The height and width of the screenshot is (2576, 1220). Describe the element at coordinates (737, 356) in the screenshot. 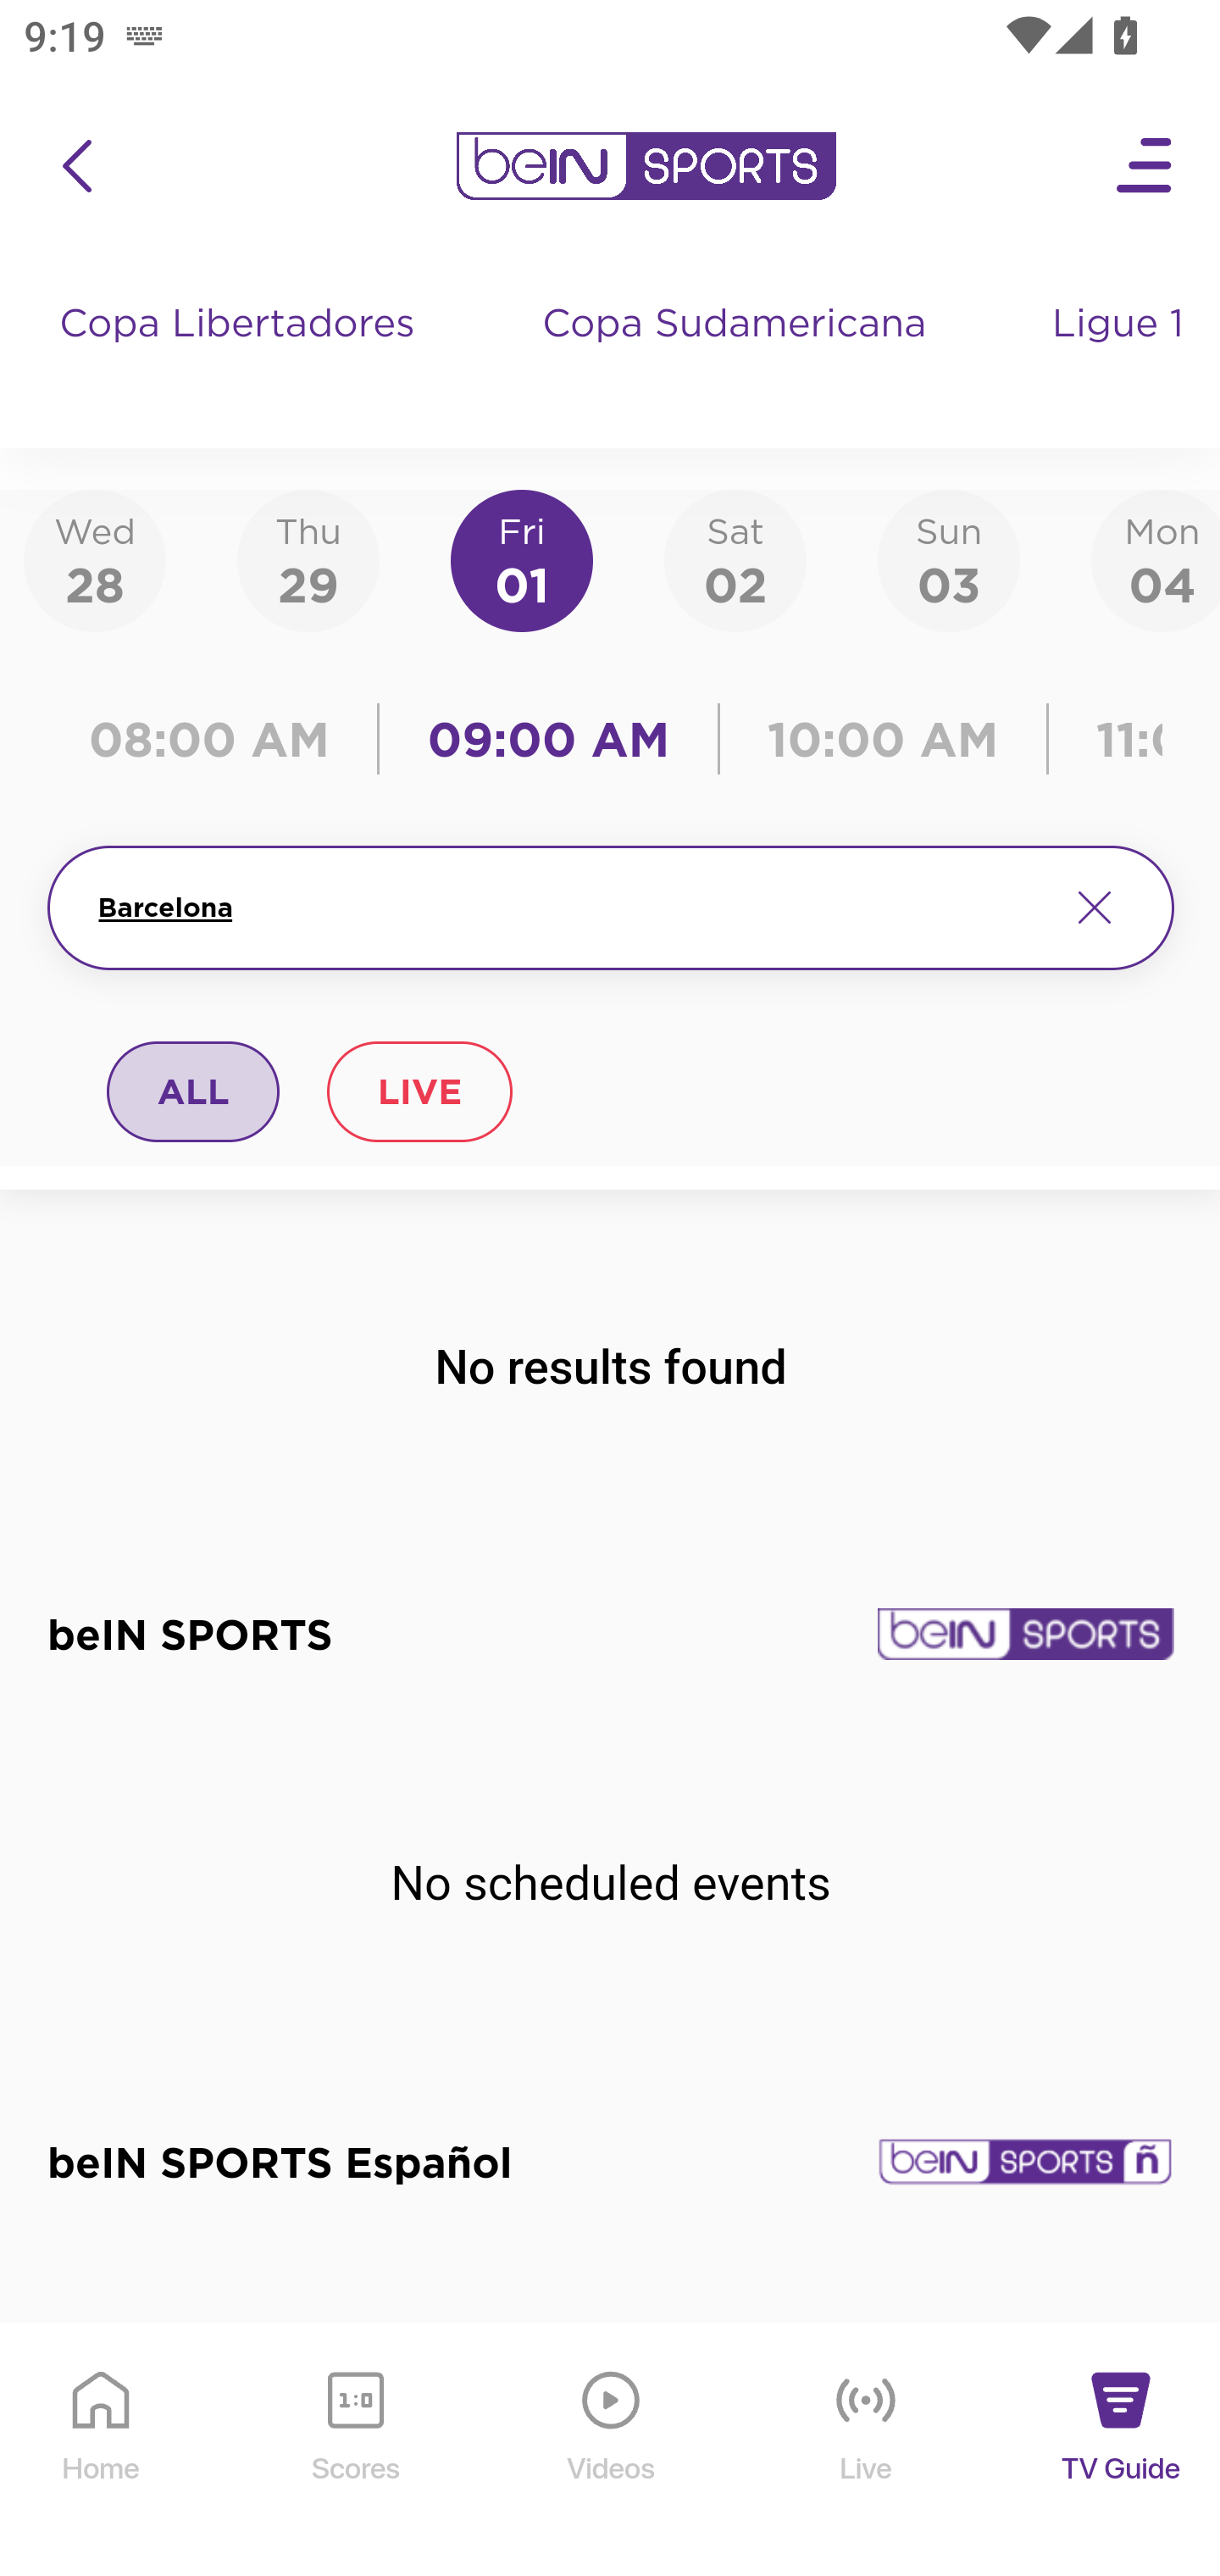

I see `Copa Sudamericana` at that location.